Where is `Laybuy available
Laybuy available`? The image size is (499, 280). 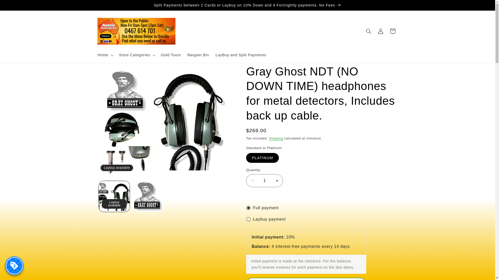 Laybuy available
Laybuy available is located at coordinates (114, 197).